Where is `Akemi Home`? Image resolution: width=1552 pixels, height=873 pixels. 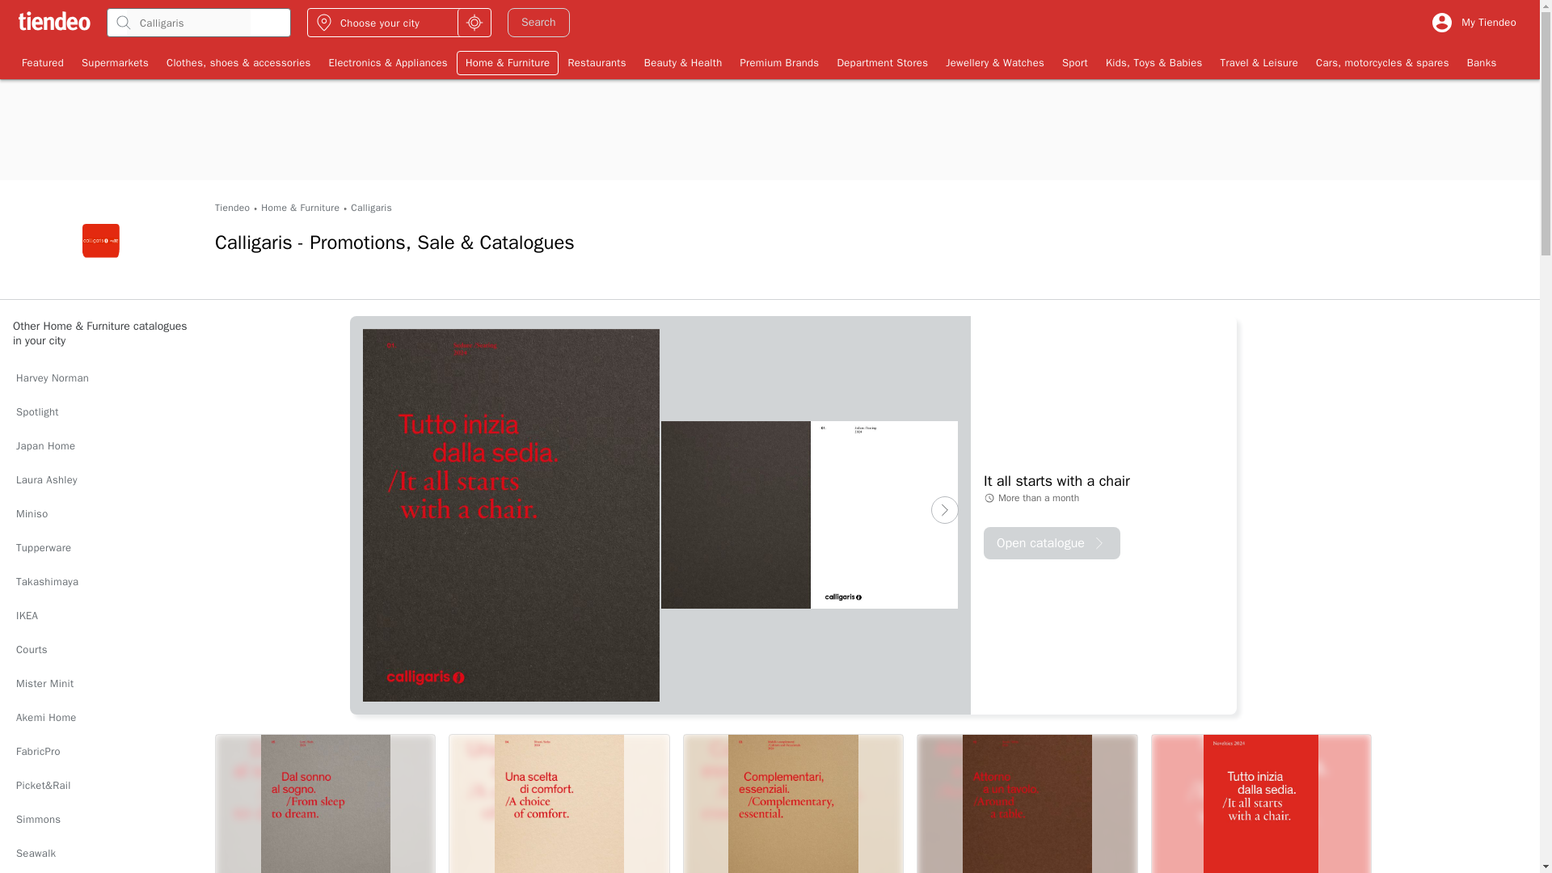
Akemi Home is located at coordinates (100, 718).